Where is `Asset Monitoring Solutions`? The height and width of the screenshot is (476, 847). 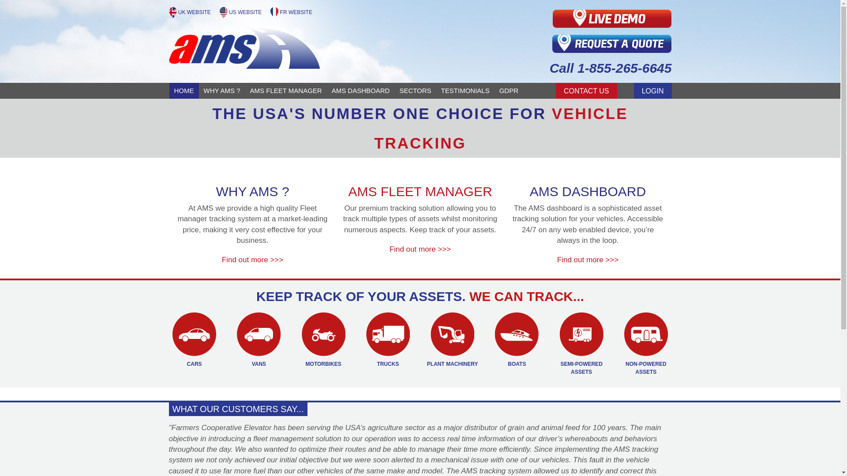
Asset Monitoring Solutions is located at coordinates (191, 12).